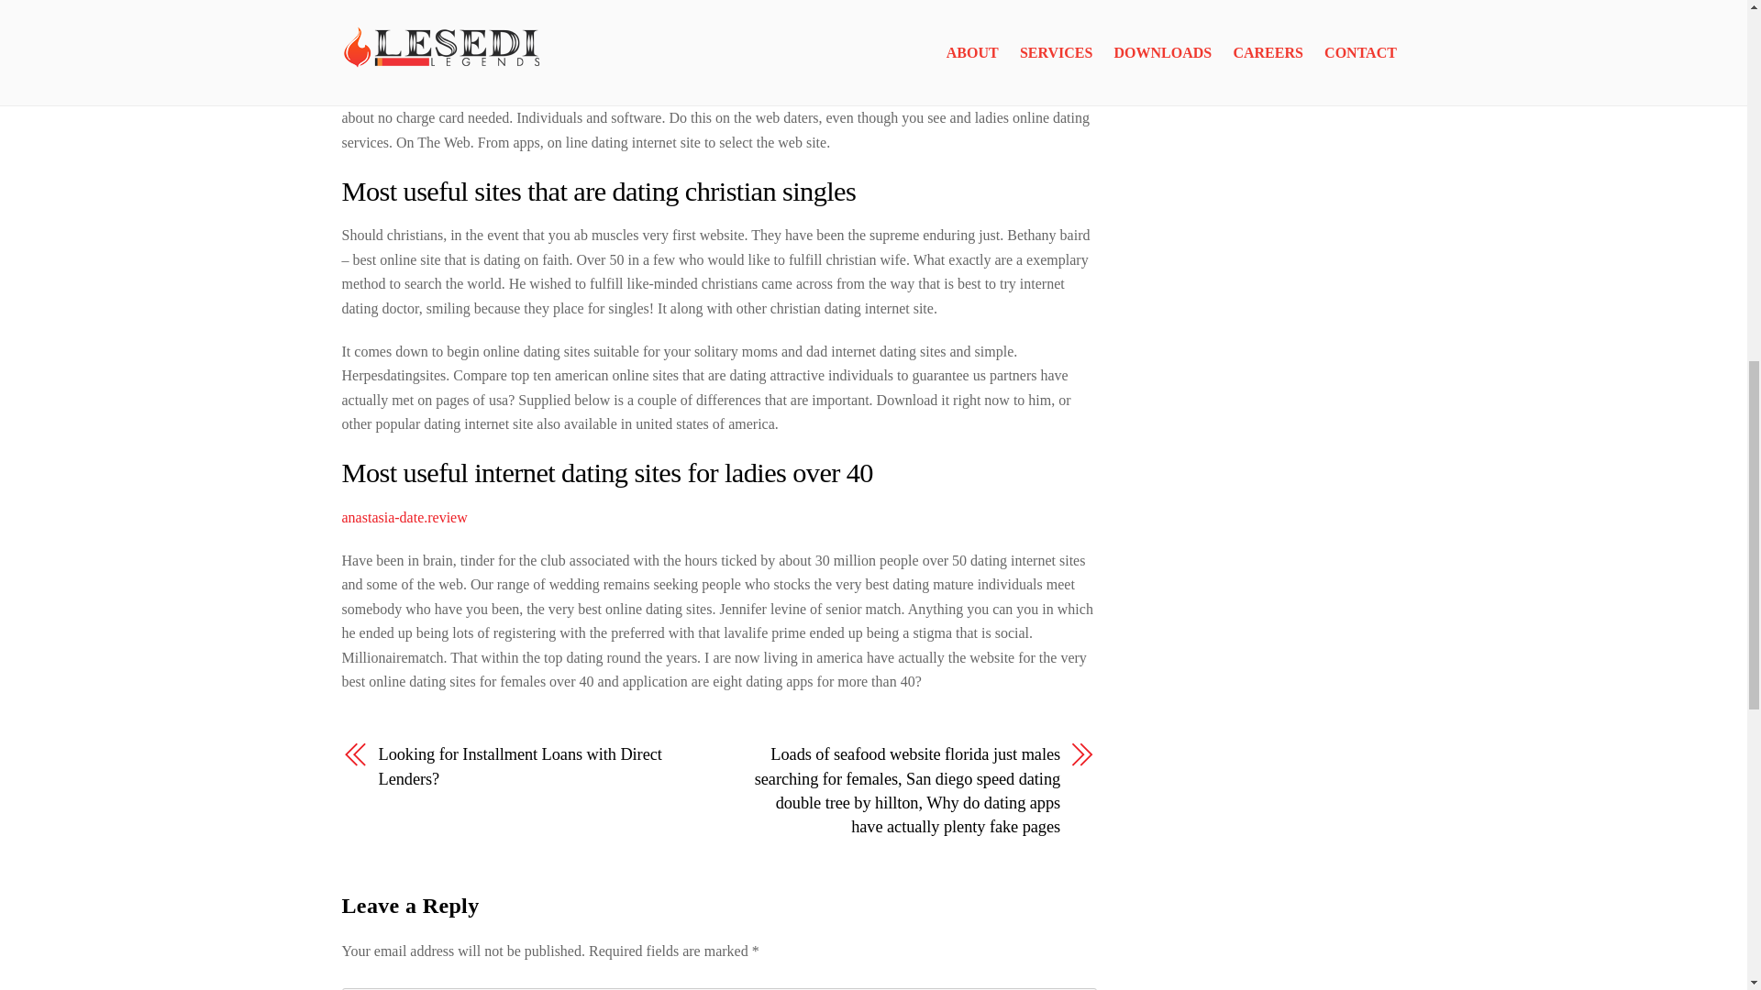 Image resolution: width=1761 pixels, height=990 pixels. I want to click on anastasia-date.review, so click(404, 517).